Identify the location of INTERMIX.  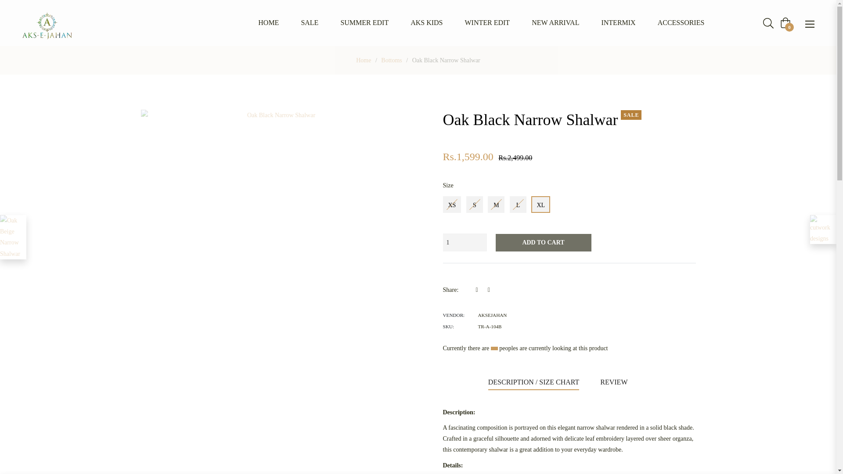
(618, 23).